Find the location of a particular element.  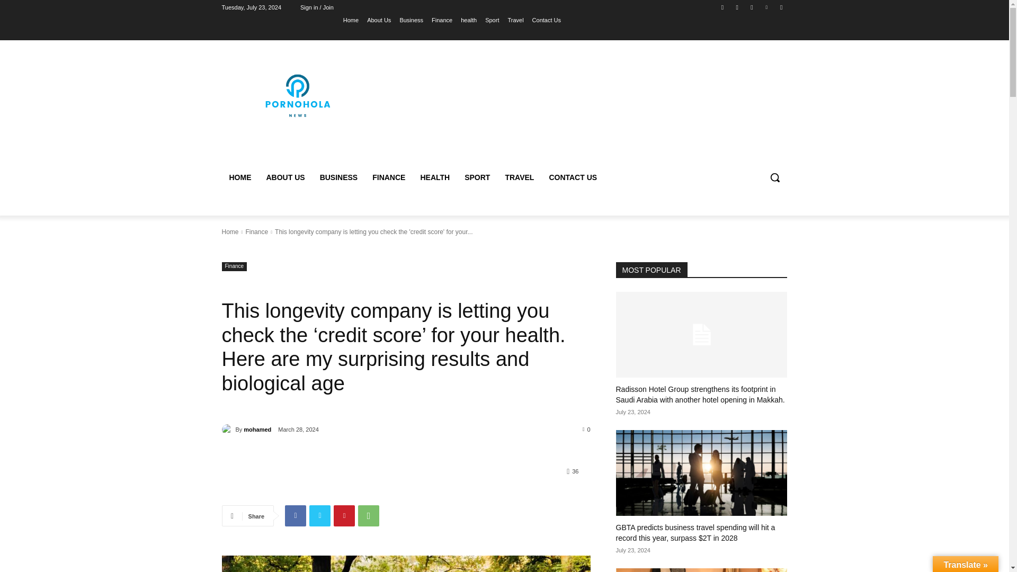

mohamed is located at coordinates (228, 429).